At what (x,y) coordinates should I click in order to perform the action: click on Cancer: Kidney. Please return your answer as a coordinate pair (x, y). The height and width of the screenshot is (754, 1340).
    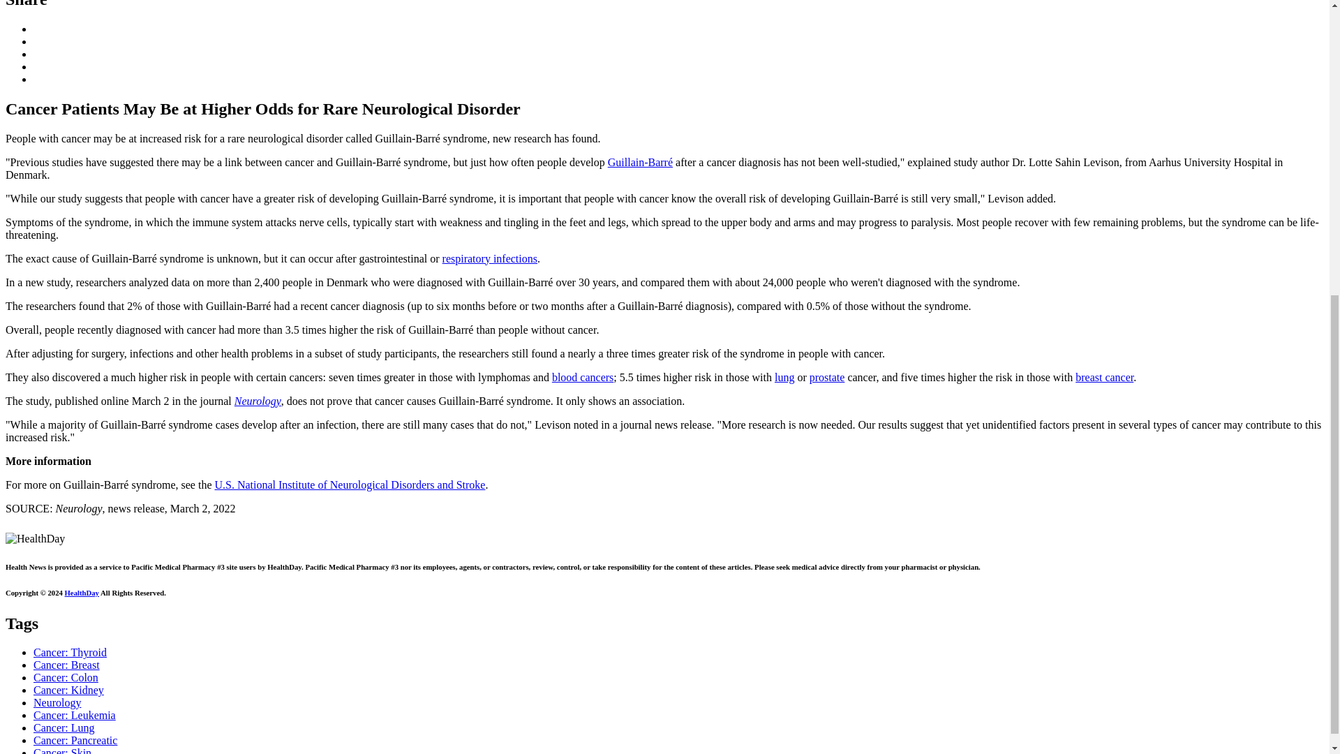
    Looking at the image, I should click on (68, 690).